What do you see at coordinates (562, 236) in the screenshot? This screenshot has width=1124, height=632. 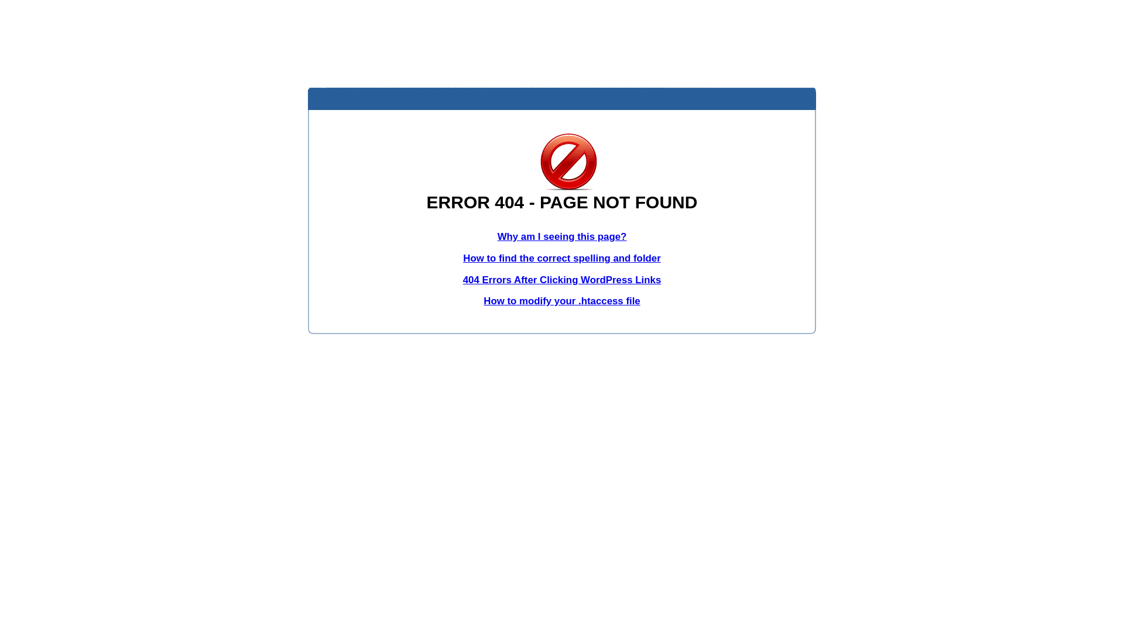 I see `Why am I seeing this page?` at bounding box center [562, 236].